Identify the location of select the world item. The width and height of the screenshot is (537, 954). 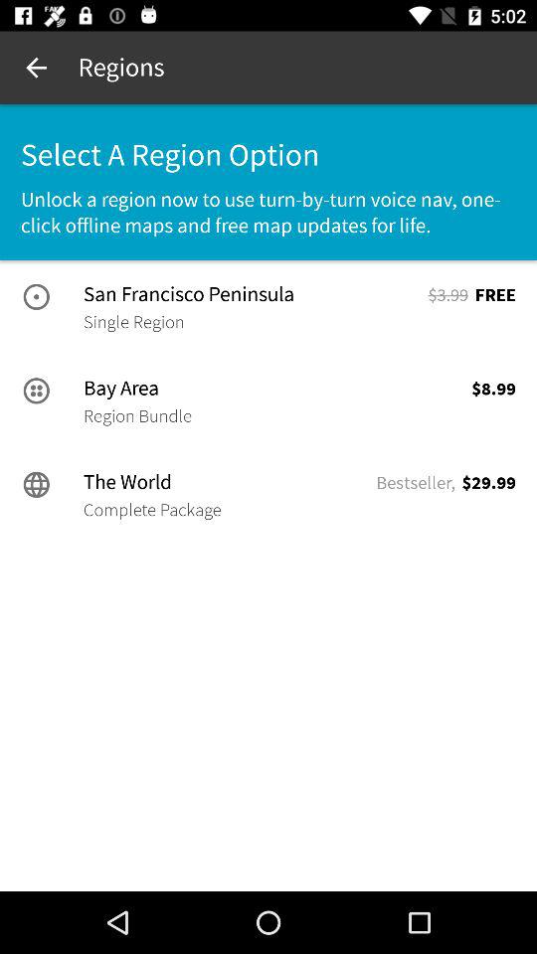
(228, 482).